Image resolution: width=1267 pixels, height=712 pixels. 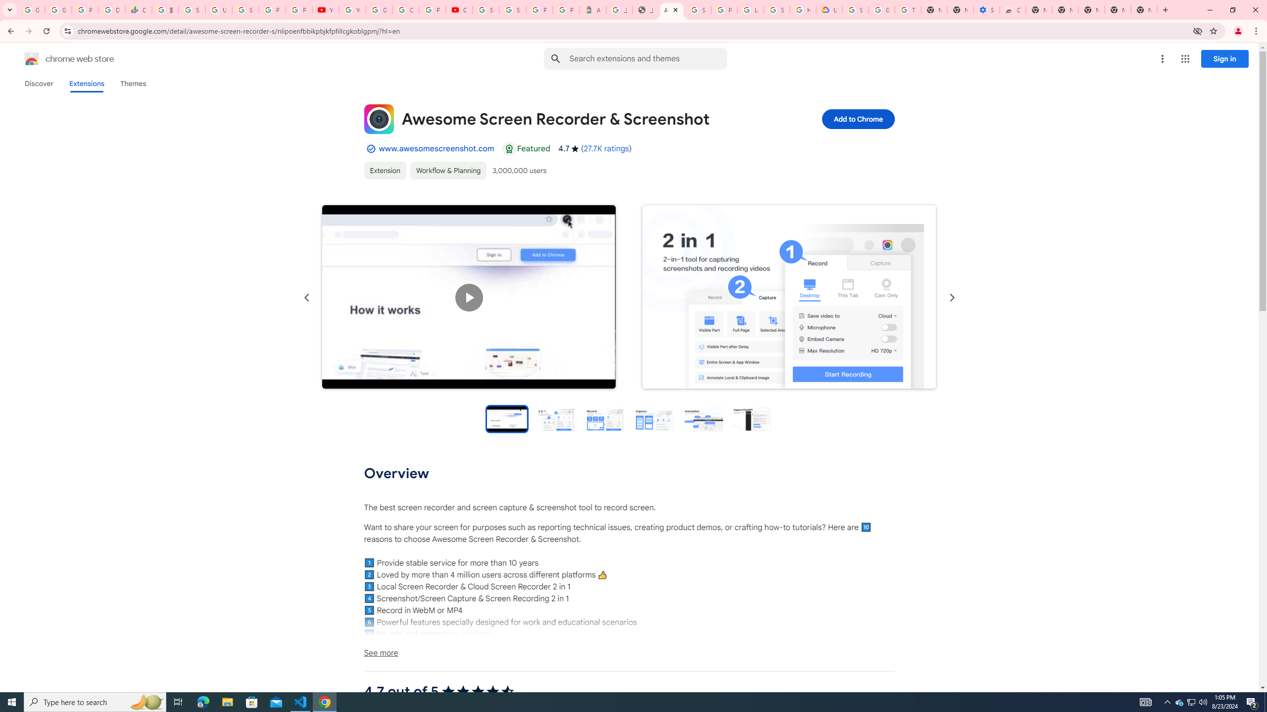 What do you see at coordinates (703, 418) in the screenshot?
I see `Preview slide 5` at bounding box center [703, 418].